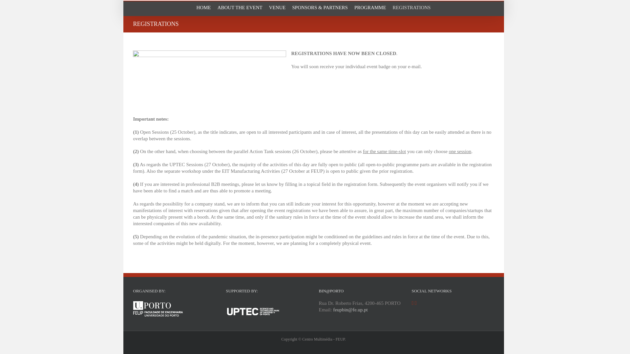  Describe the element at coordinates (204, 8) in the screenshot. I see `HOME` at that location.